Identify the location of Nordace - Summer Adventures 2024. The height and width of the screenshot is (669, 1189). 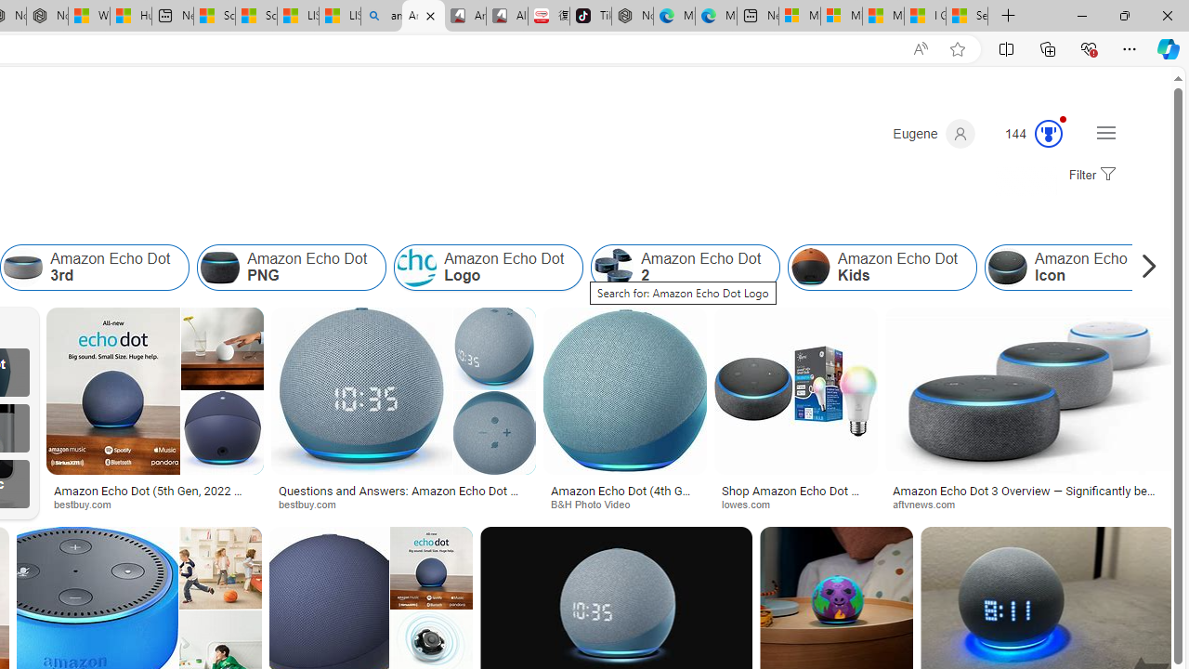
(46, 17).